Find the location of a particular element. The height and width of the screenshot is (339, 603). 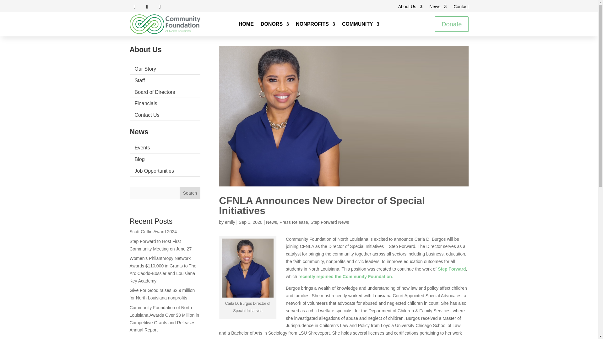

Posts by emily is located at coordinates (230, 222).